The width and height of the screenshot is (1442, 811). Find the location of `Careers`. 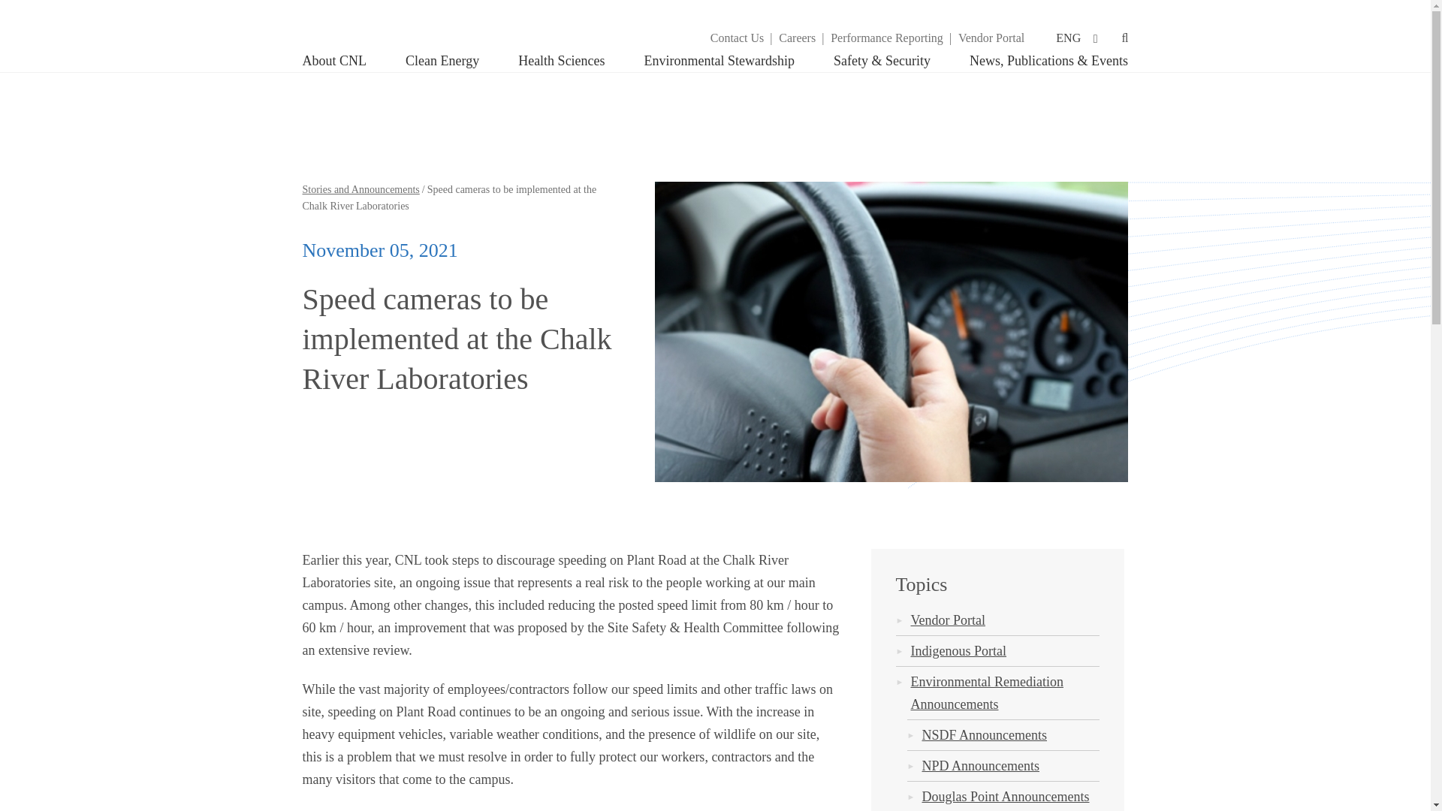

Careers is located at coordinates (798, 37).